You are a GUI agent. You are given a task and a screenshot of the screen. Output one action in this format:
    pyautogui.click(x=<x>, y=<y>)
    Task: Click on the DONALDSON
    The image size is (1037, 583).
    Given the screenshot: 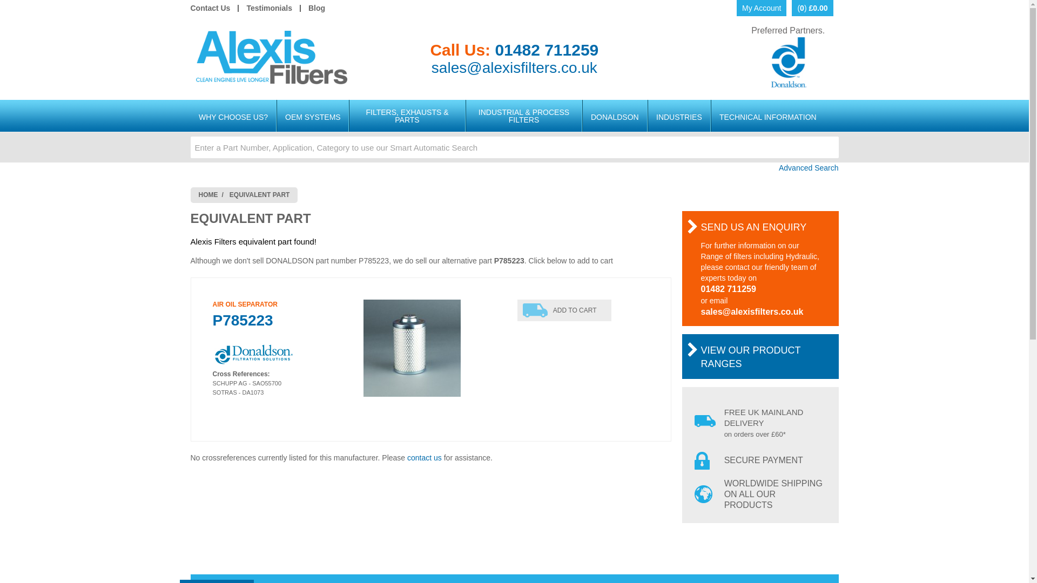 What is the action you would take?
    pyautogui.click(x=615, y=117)
    